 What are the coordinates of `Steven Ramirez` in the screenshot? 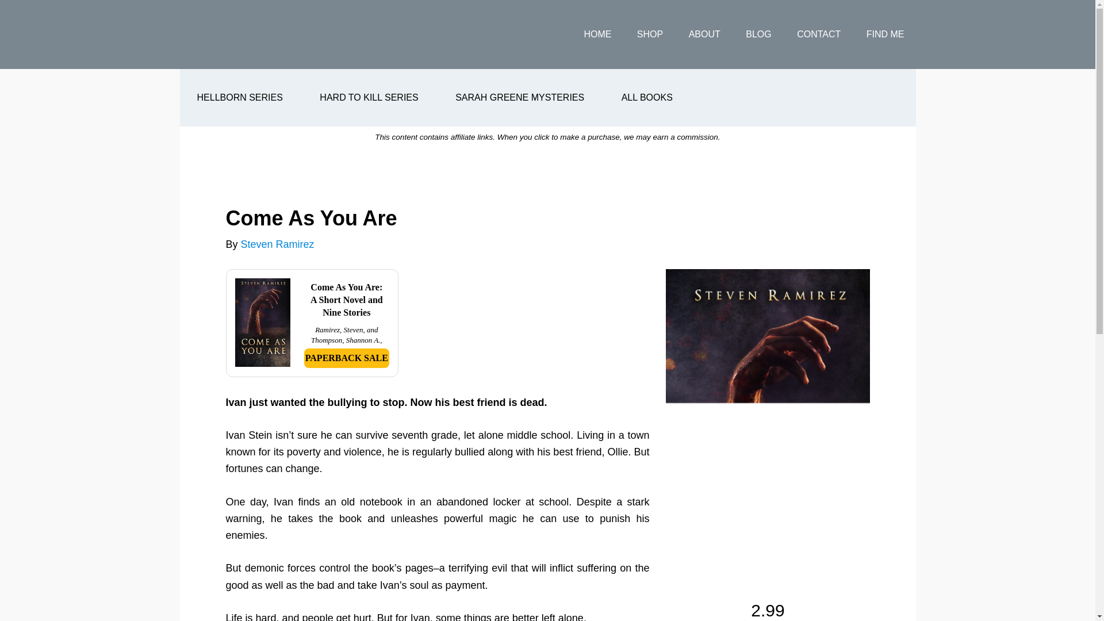 It's located at (271, 34).